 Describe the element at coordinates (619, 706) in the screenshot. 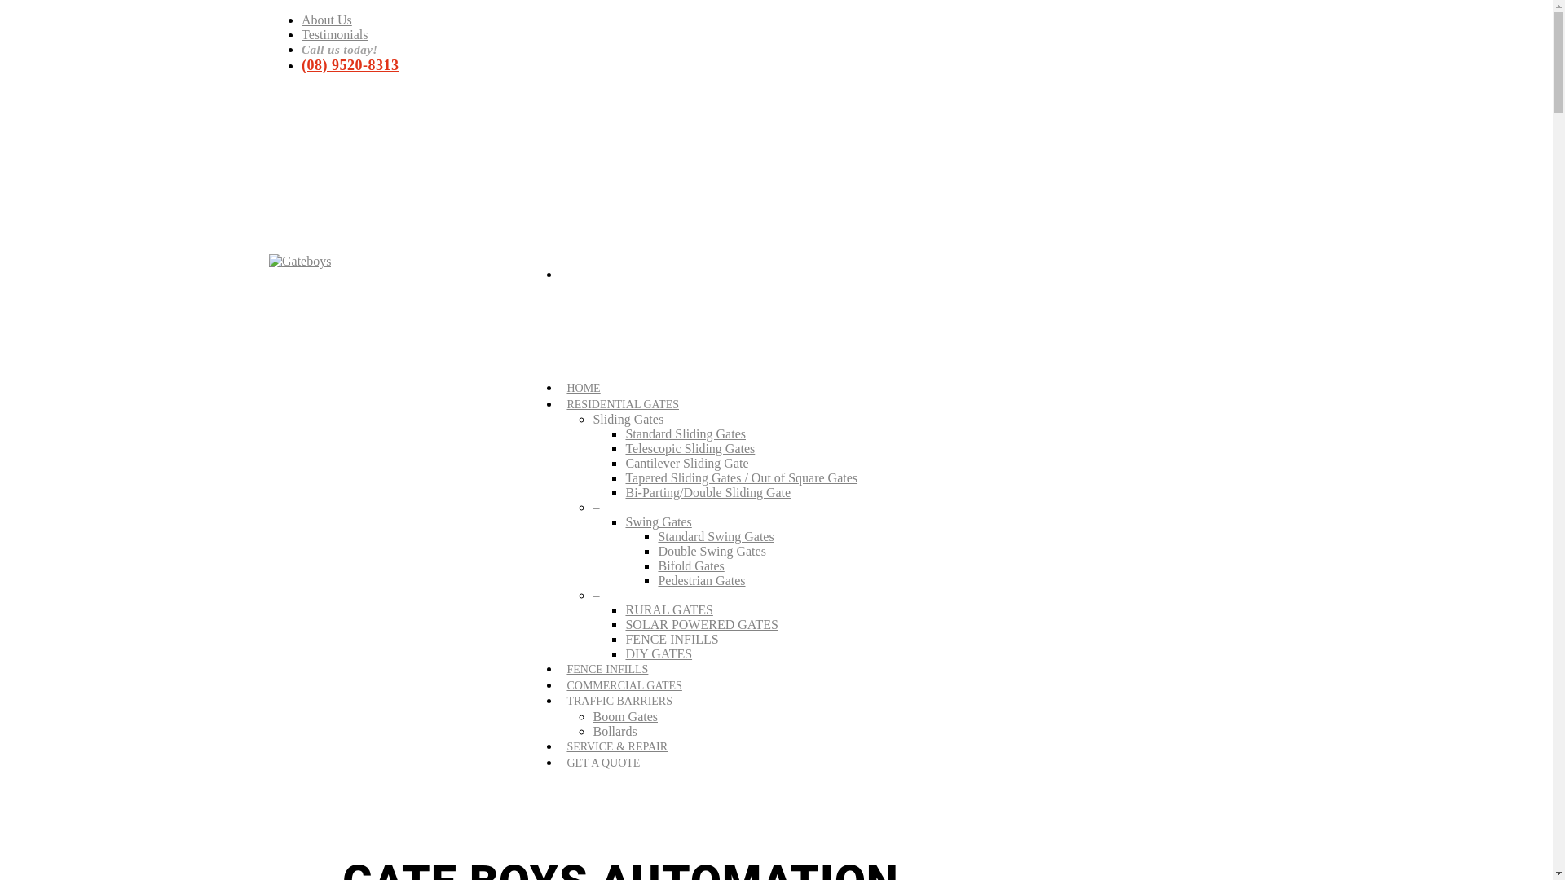

I see `TRAFFIC BARRIERS` at that location.